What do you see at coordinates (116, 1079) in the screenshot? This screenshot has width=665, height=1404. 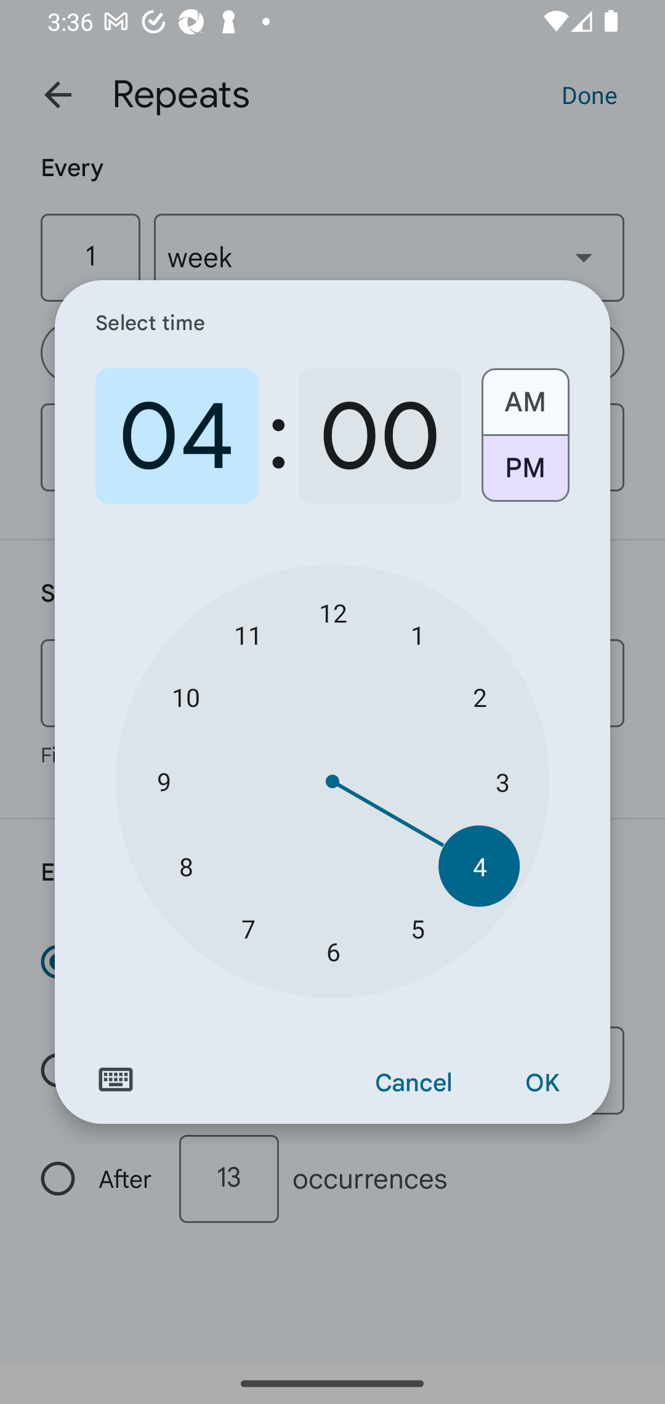 I see `Switch to text input mode for the time input.` at bounding box center [116, 1079].